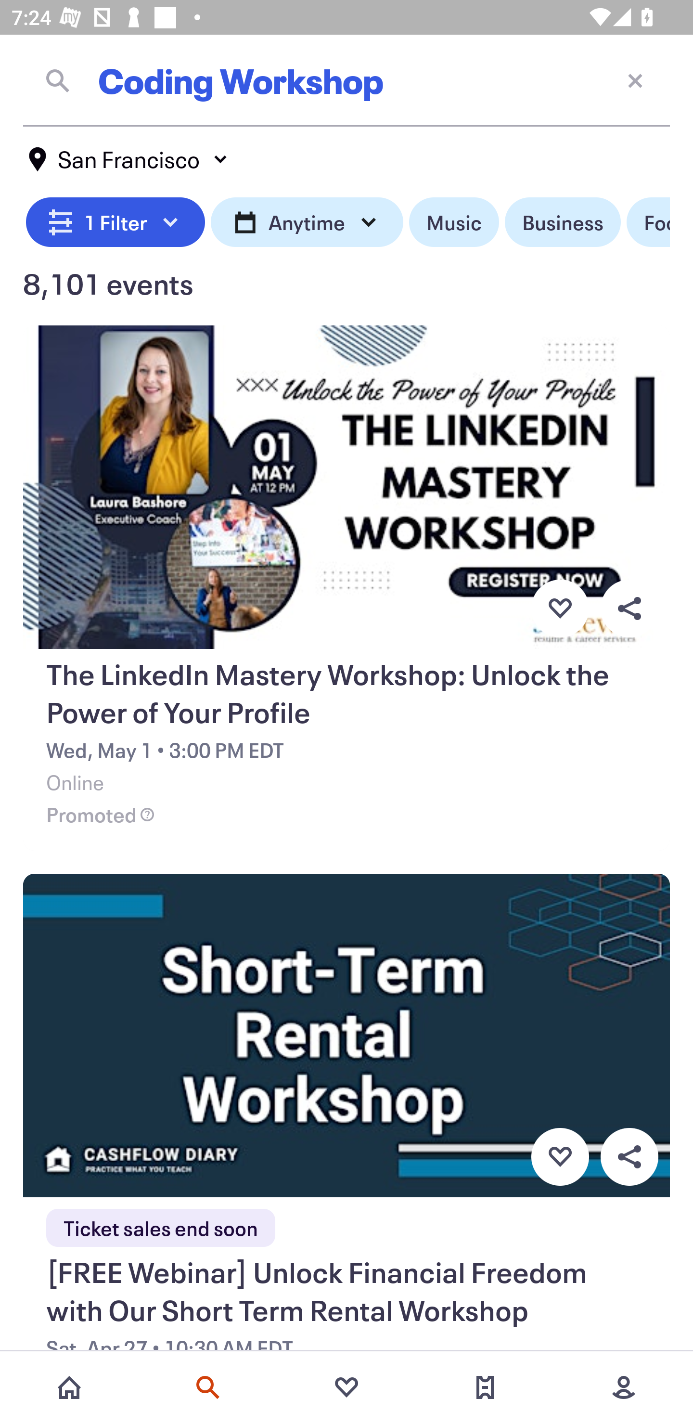 The image size is (693, 1425). Describe the element at coordinates (629, 1157) in the screenshot. I see `Overflow menu button` at that location.